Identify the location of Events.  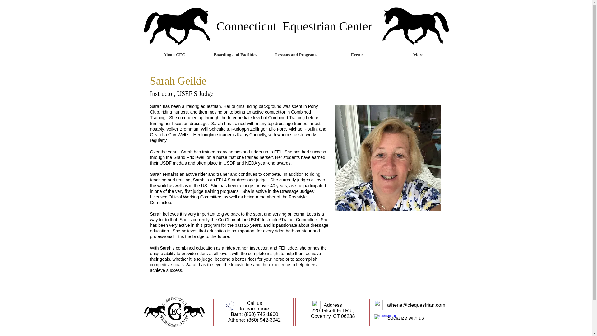
(357, 55).